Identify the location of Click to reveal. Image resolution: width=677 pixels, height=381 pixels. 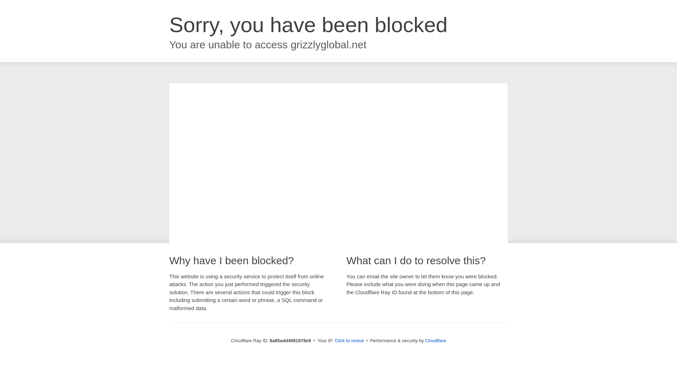
(349, 341).